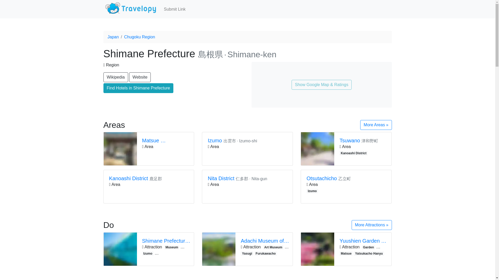  Describe the element at coordinates (140, 37) in the screenshot. I see `Chugoku Region` at that location.